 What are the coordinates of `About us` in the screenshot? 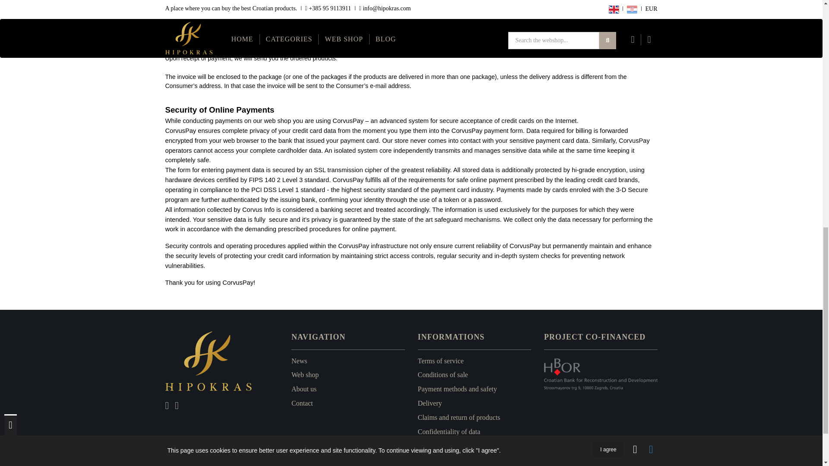 It's located at (304, 389).